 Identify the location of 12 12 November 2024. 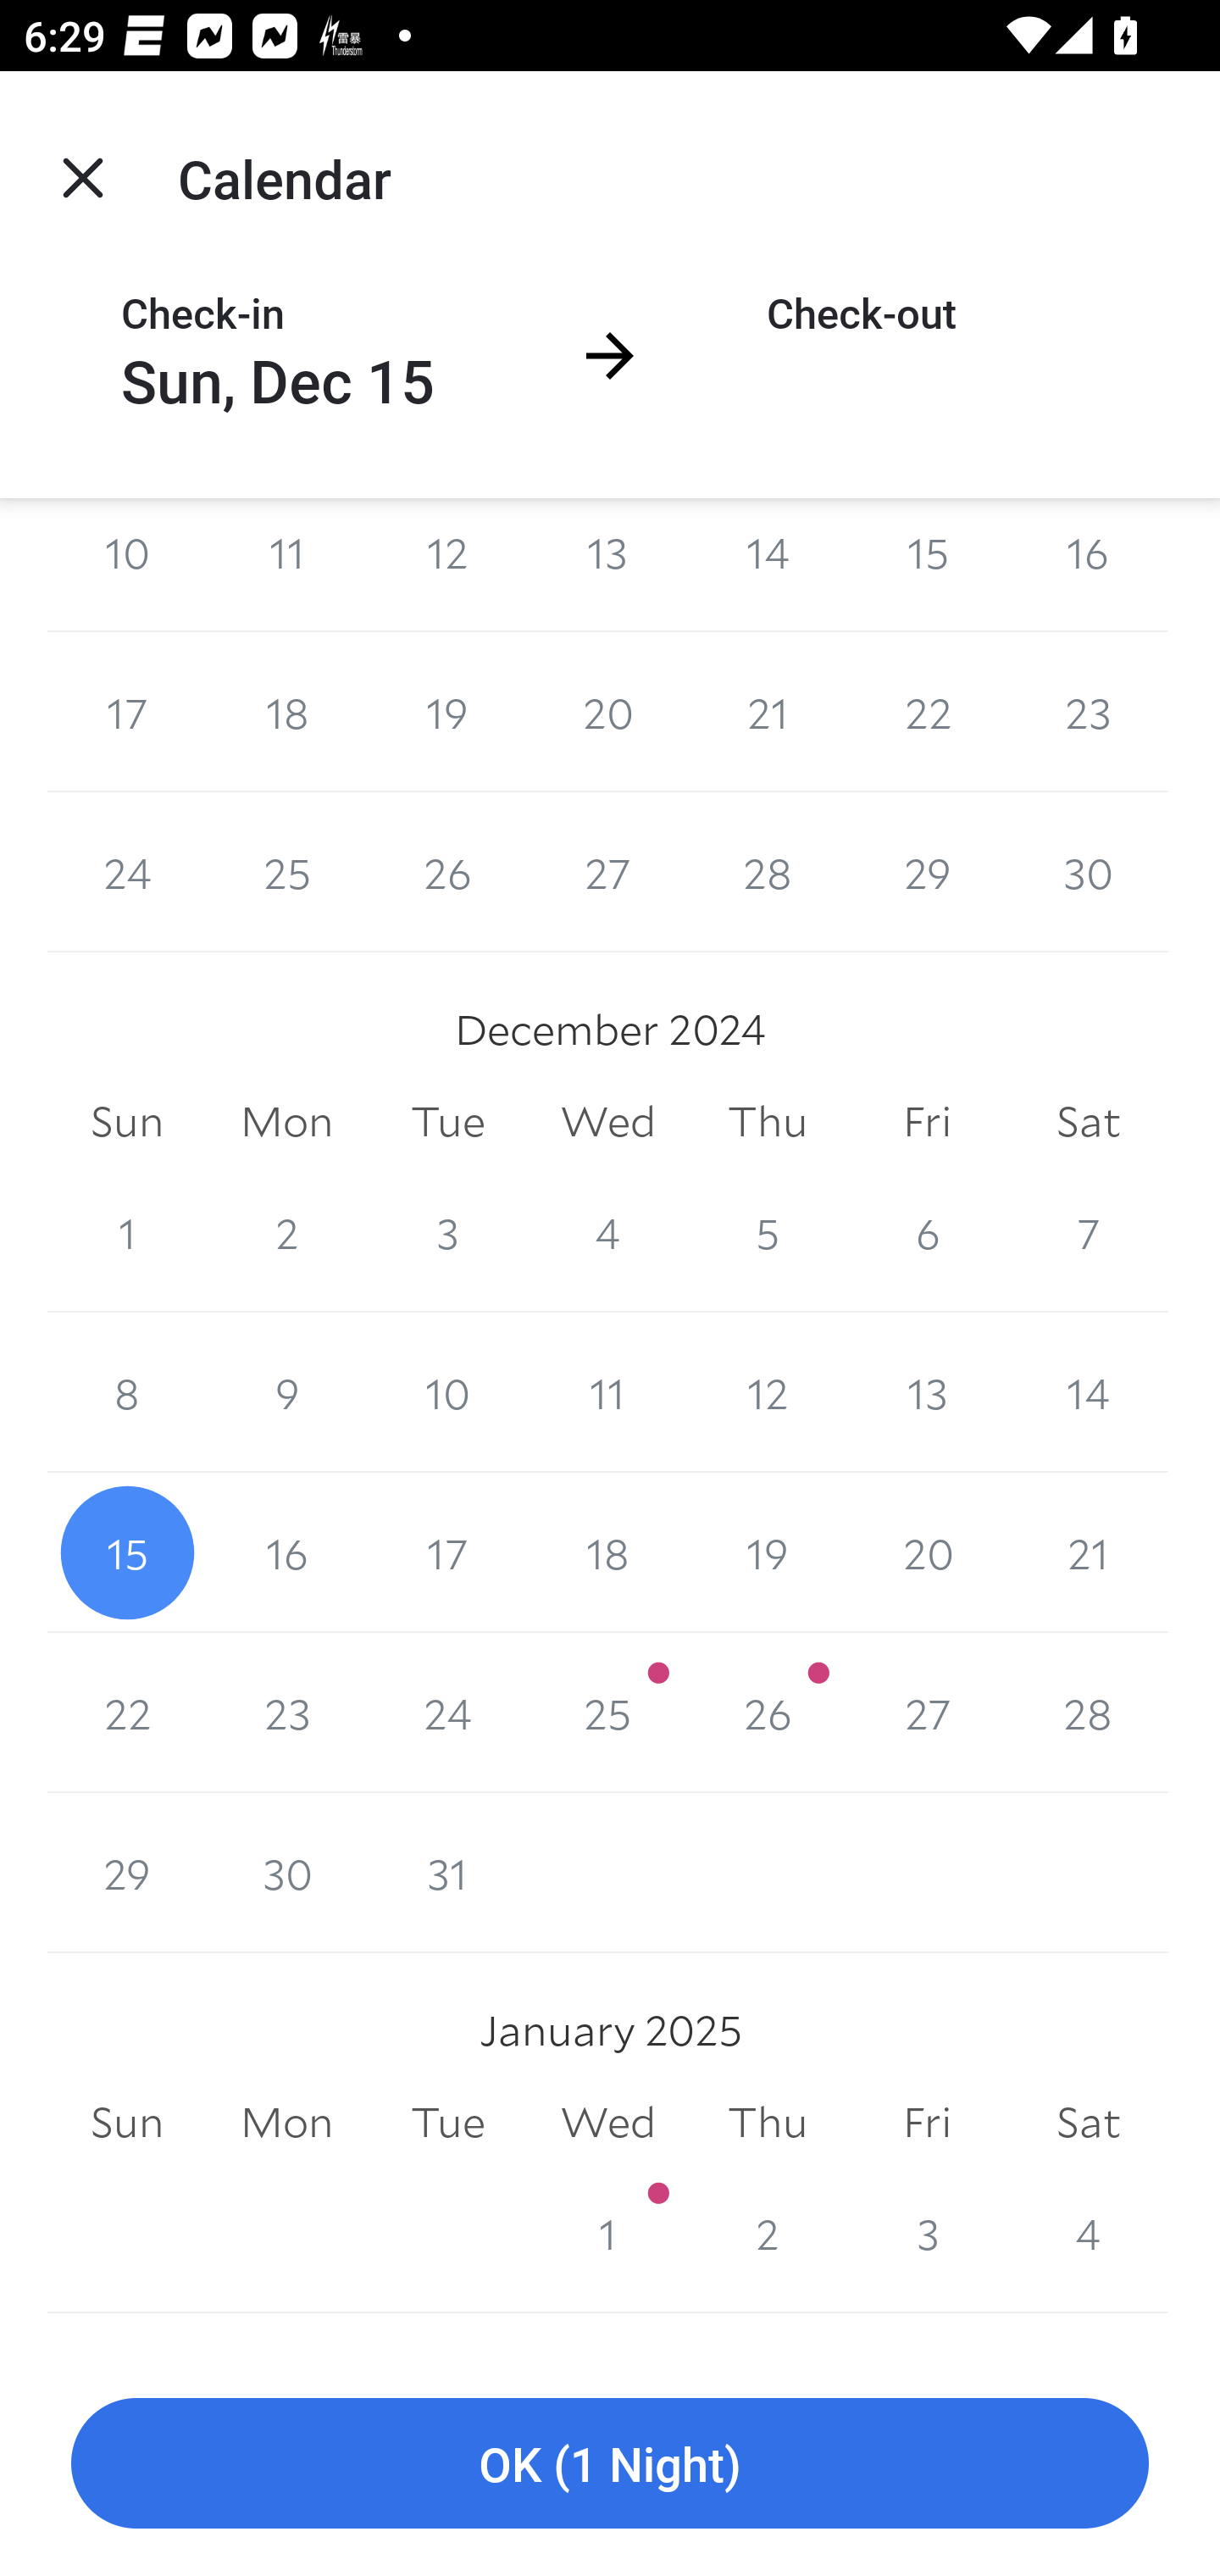
(447, 563).